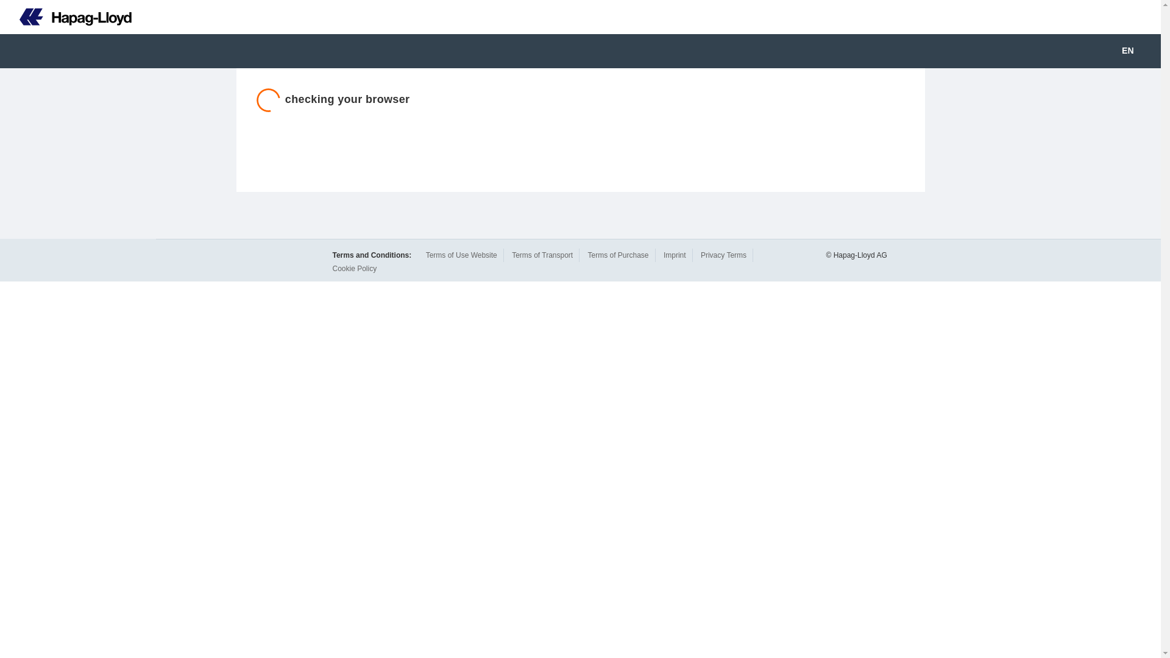 This screenshot has height=658, width=1170. What do you see at coordinates (76, 17) in the screenshot?
I see `Hapag-Lloyd Logo` at bounding box center [76, 17].